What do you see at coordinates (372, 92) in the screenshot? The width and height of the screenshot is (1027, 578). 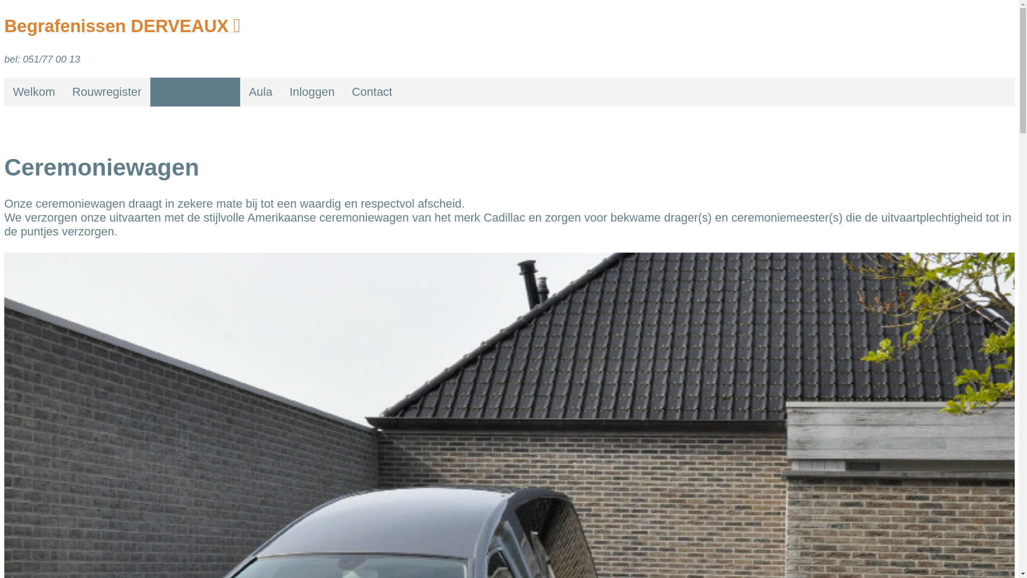 I see `Contact` at bounding box center [372, 92].